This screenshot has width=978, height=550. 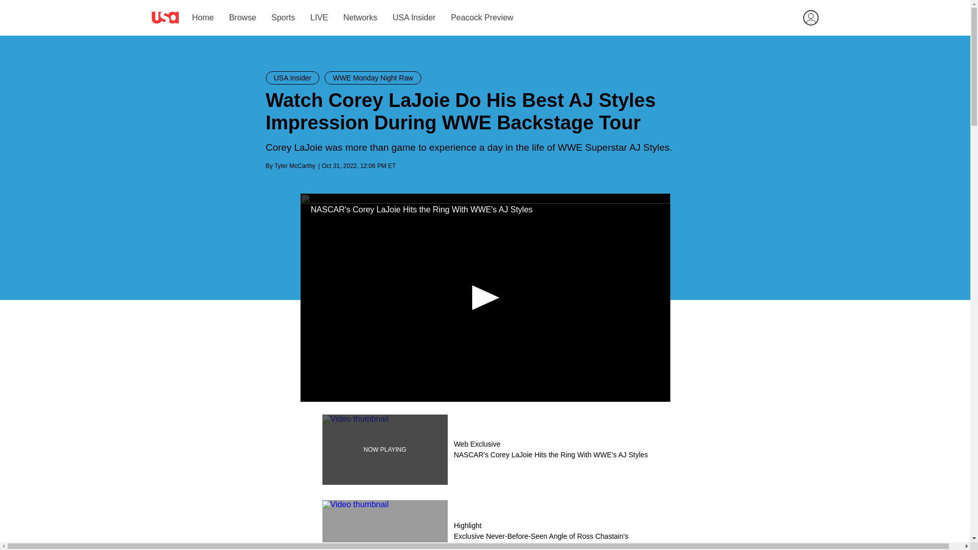 What do you see at coordinates (482, 17) in the screenshot?
I see `Peacock Preview` at bounding box center [482, 17].